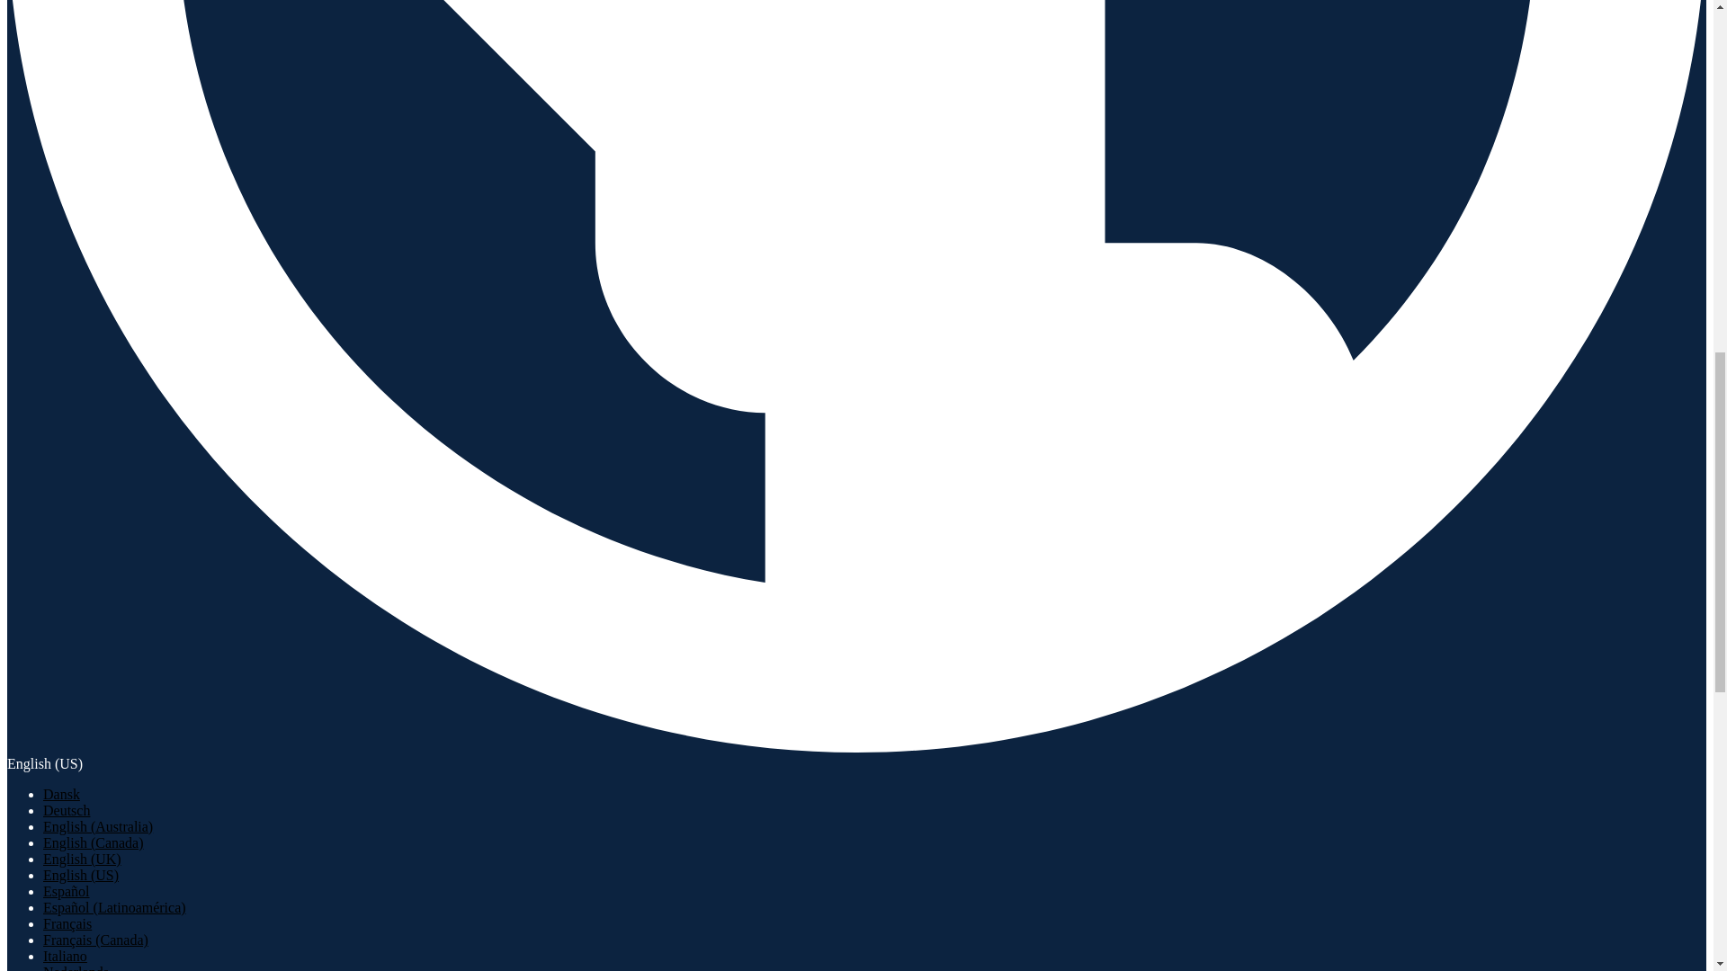 This screenshot has height=971, width=1727. What do you see at coordinates (61, 794) in the screenshot?
I see `Dansk` at bounding box center [61, 794].